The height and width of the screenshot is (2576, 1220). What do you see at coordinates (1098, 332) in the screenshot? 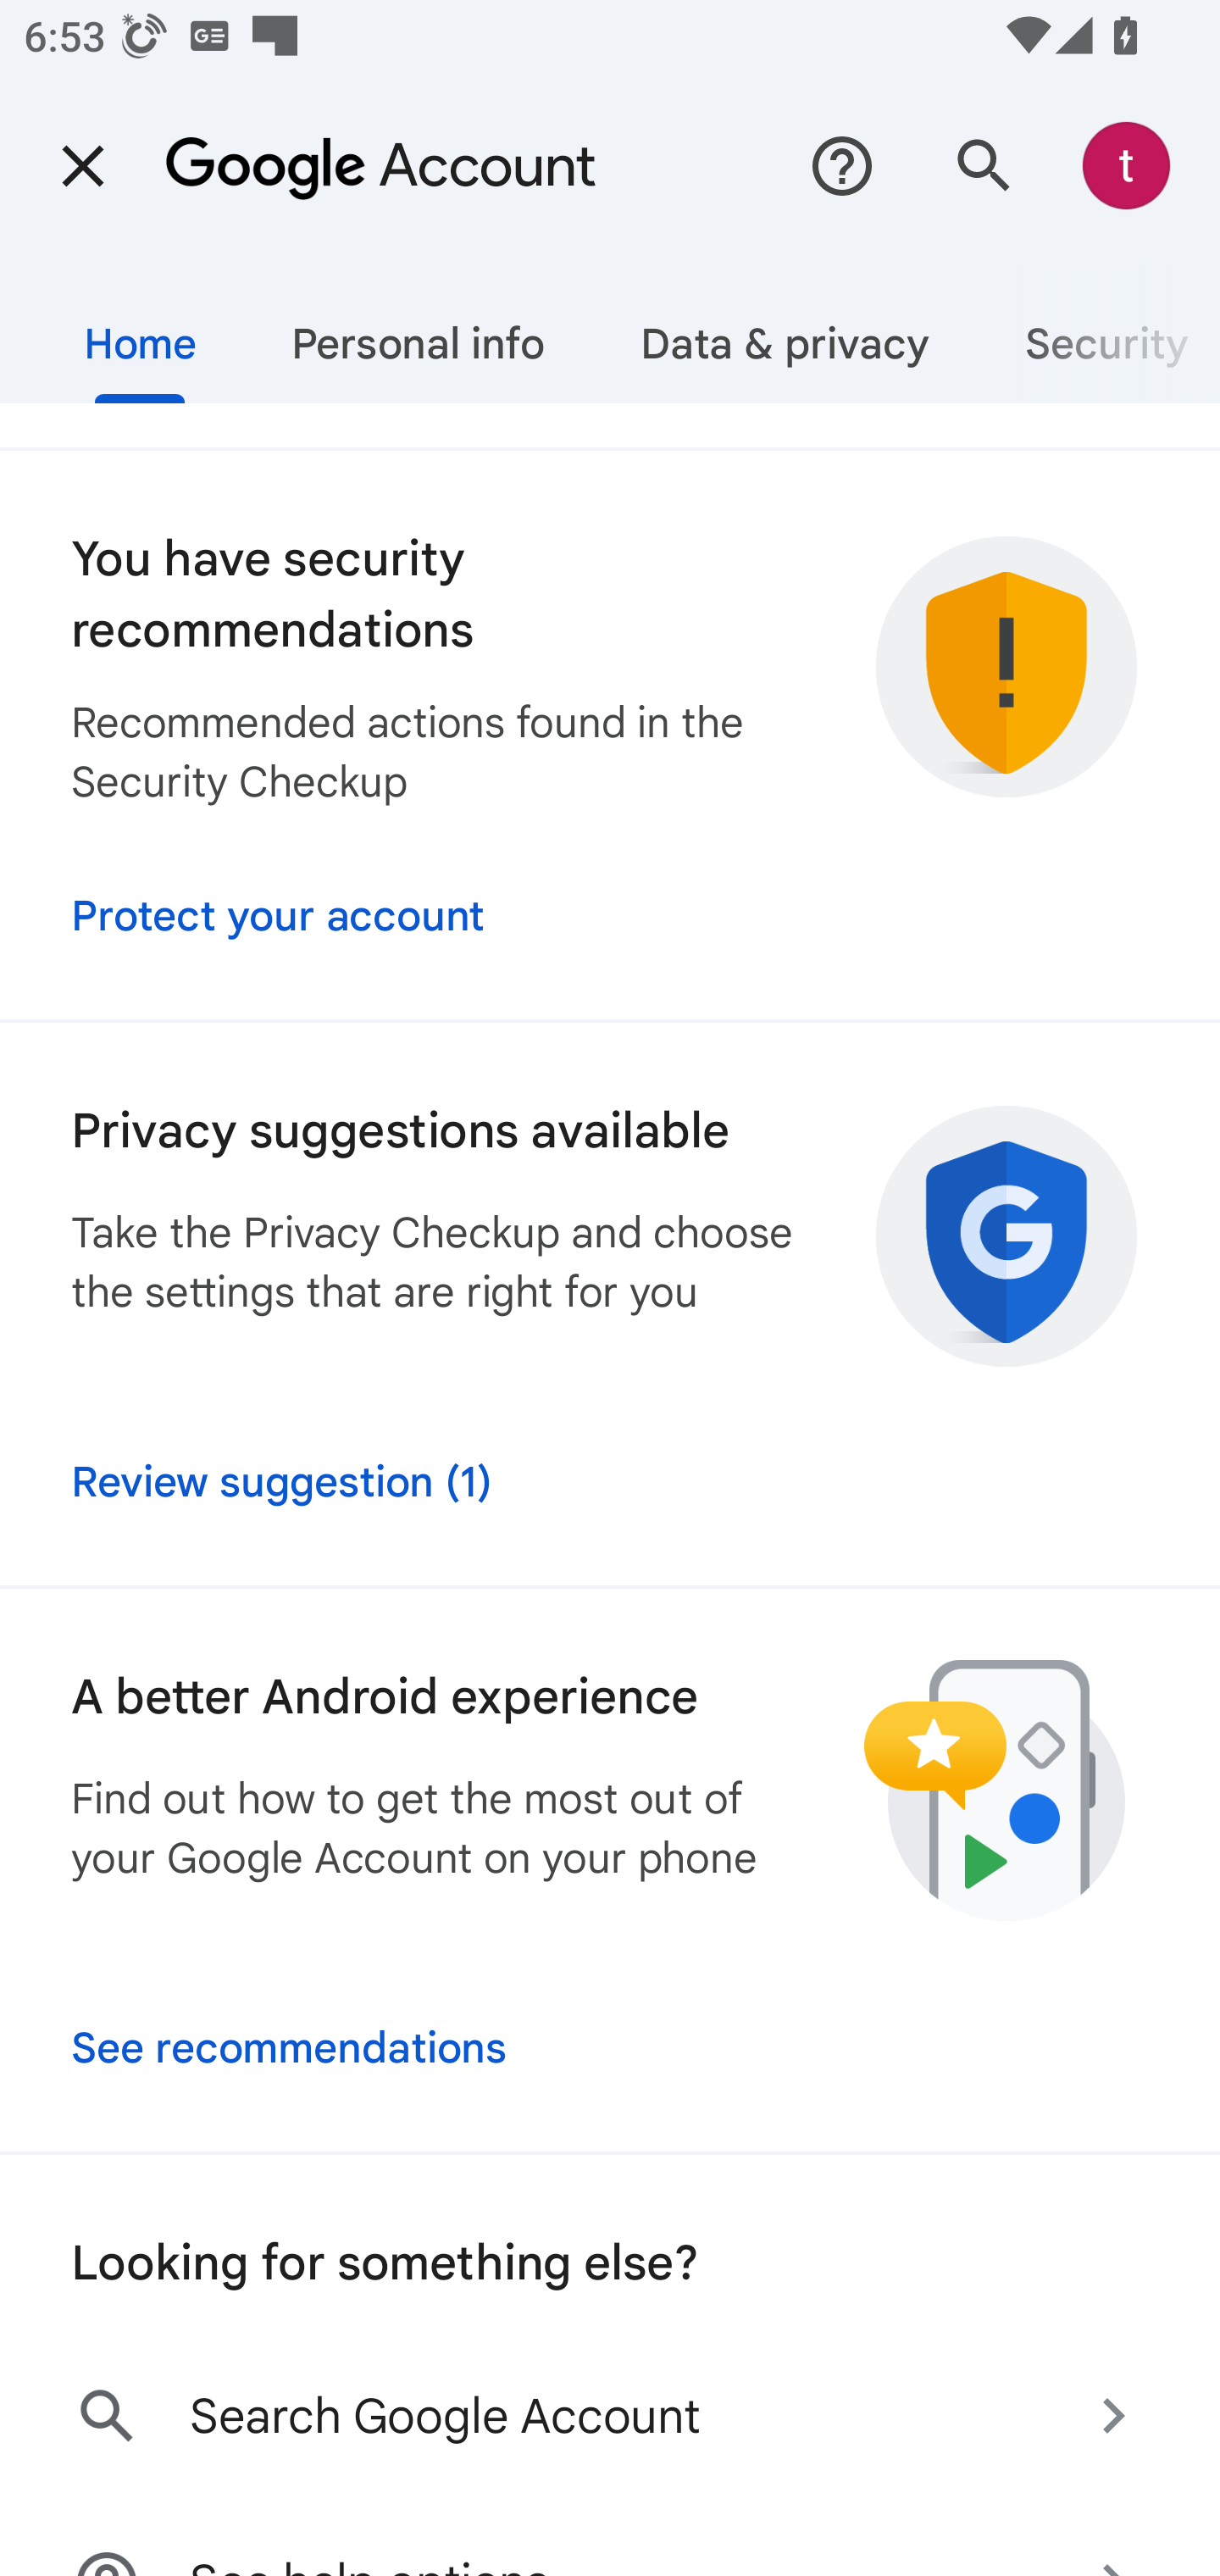
I see `Security` at bounding box center [1098, 332].